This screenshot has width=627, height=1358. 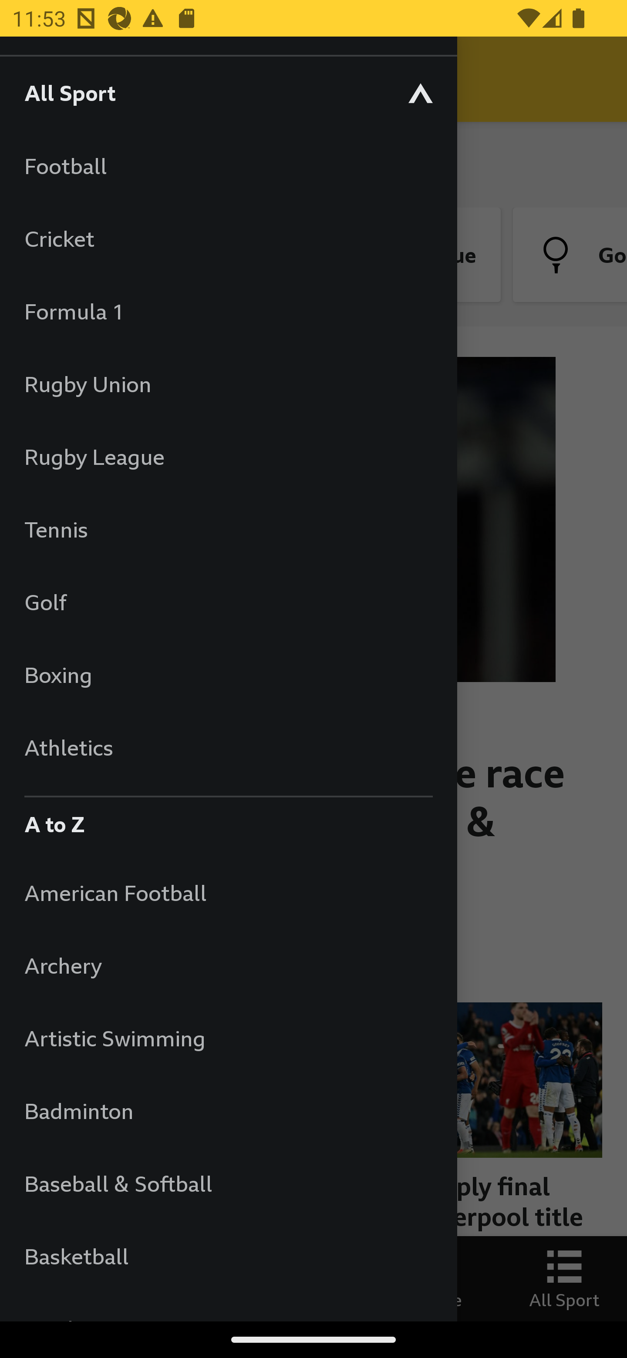 I want to click on A to Z, so click(x=228, y=820).